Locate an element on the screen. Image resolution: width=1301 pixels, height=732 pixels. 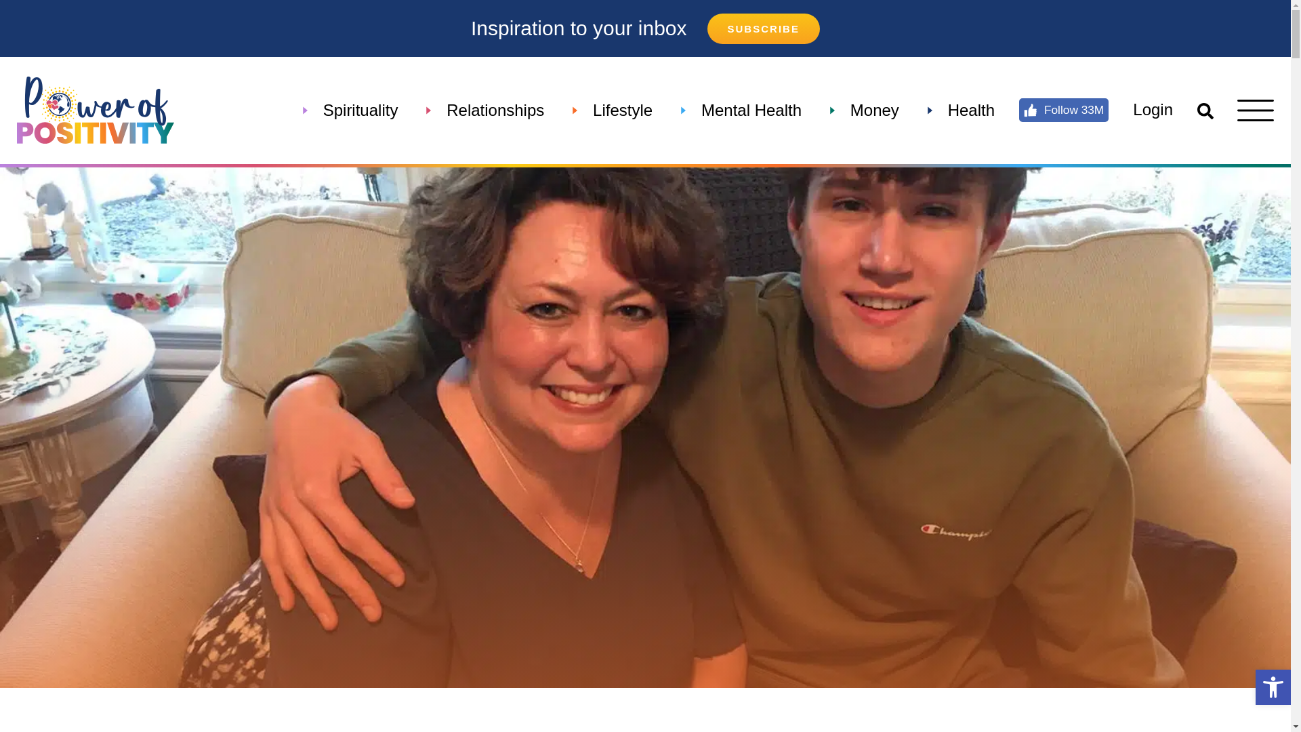
Money is located at coordinates (875, 110).